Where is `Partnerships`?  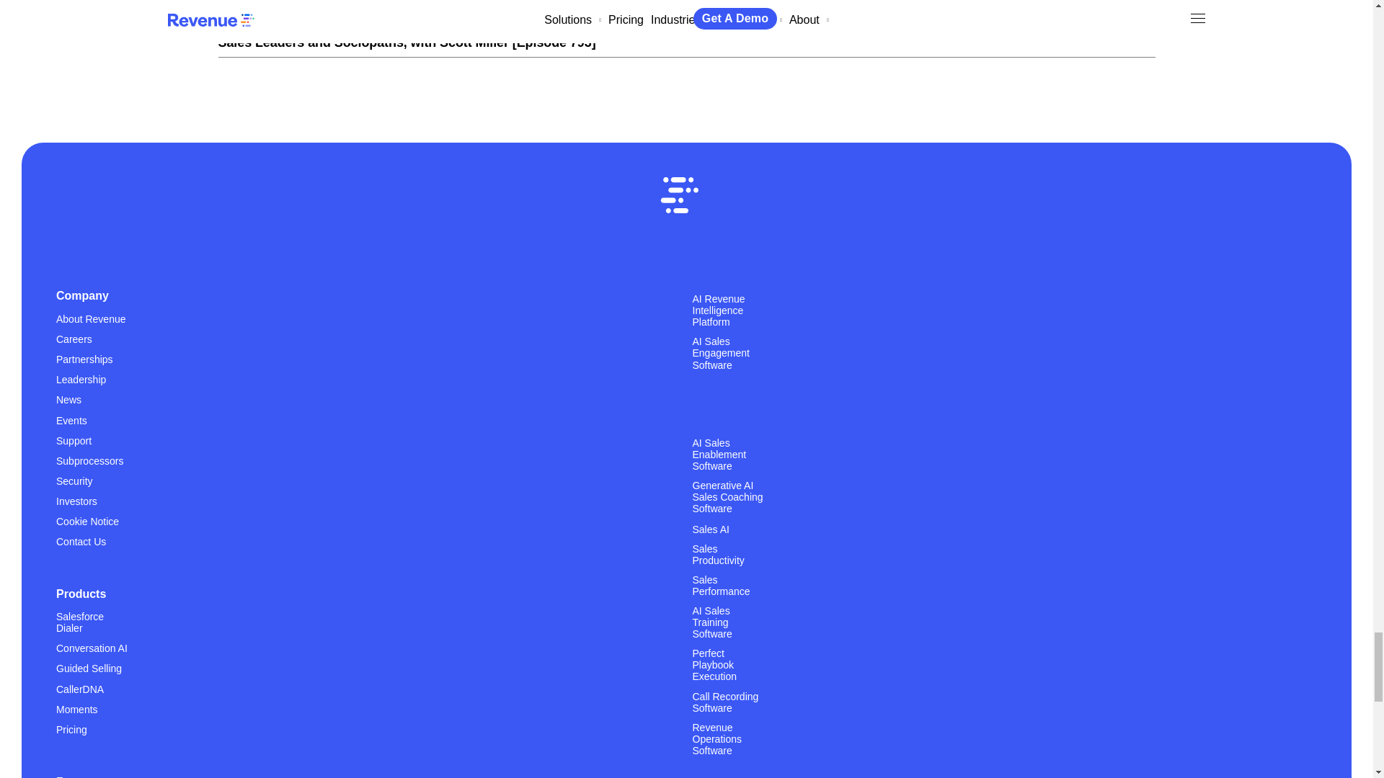
Partnerships is located at coordinates (85, 359).